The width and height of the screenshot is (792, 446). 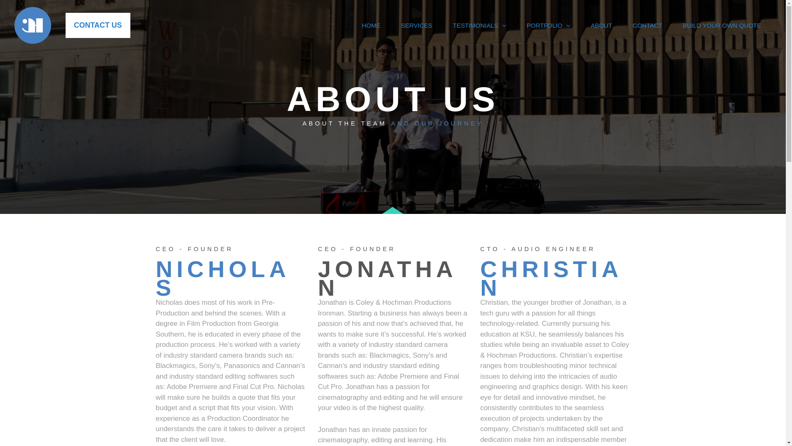 I want to click on CONTACT, so click(x=648, y=25).